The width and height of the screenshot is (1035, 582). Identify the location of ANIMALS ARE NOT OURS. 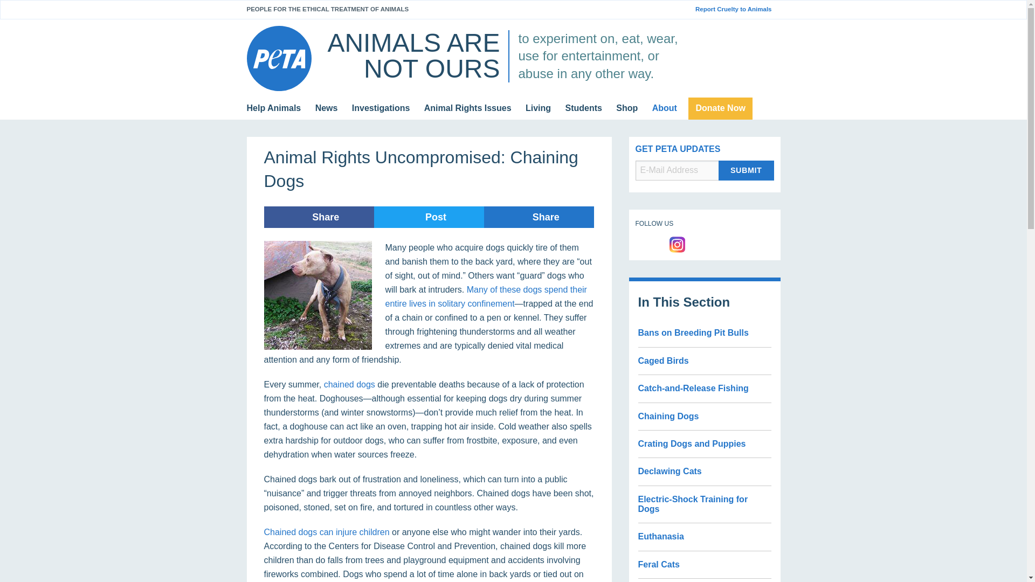
(413, 56).